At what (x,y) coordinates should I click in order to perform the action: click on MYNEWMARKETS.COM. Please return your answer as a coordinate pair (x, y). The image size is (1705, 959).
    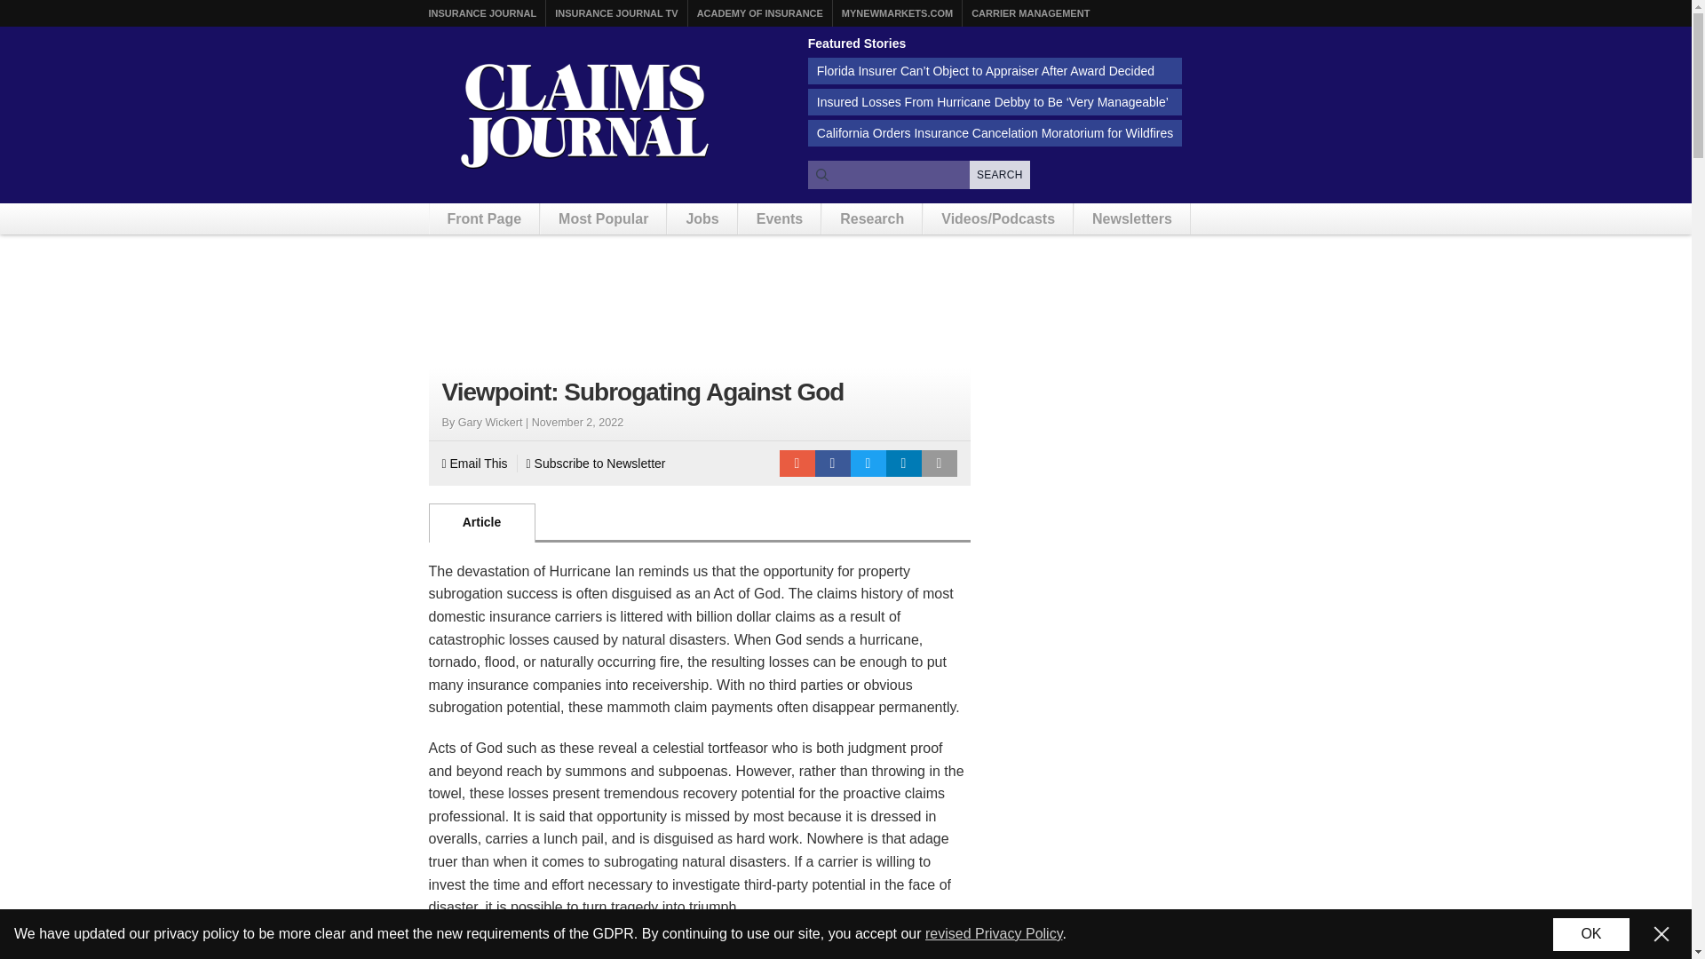
    Looking at the image, I should click on (897, 13).